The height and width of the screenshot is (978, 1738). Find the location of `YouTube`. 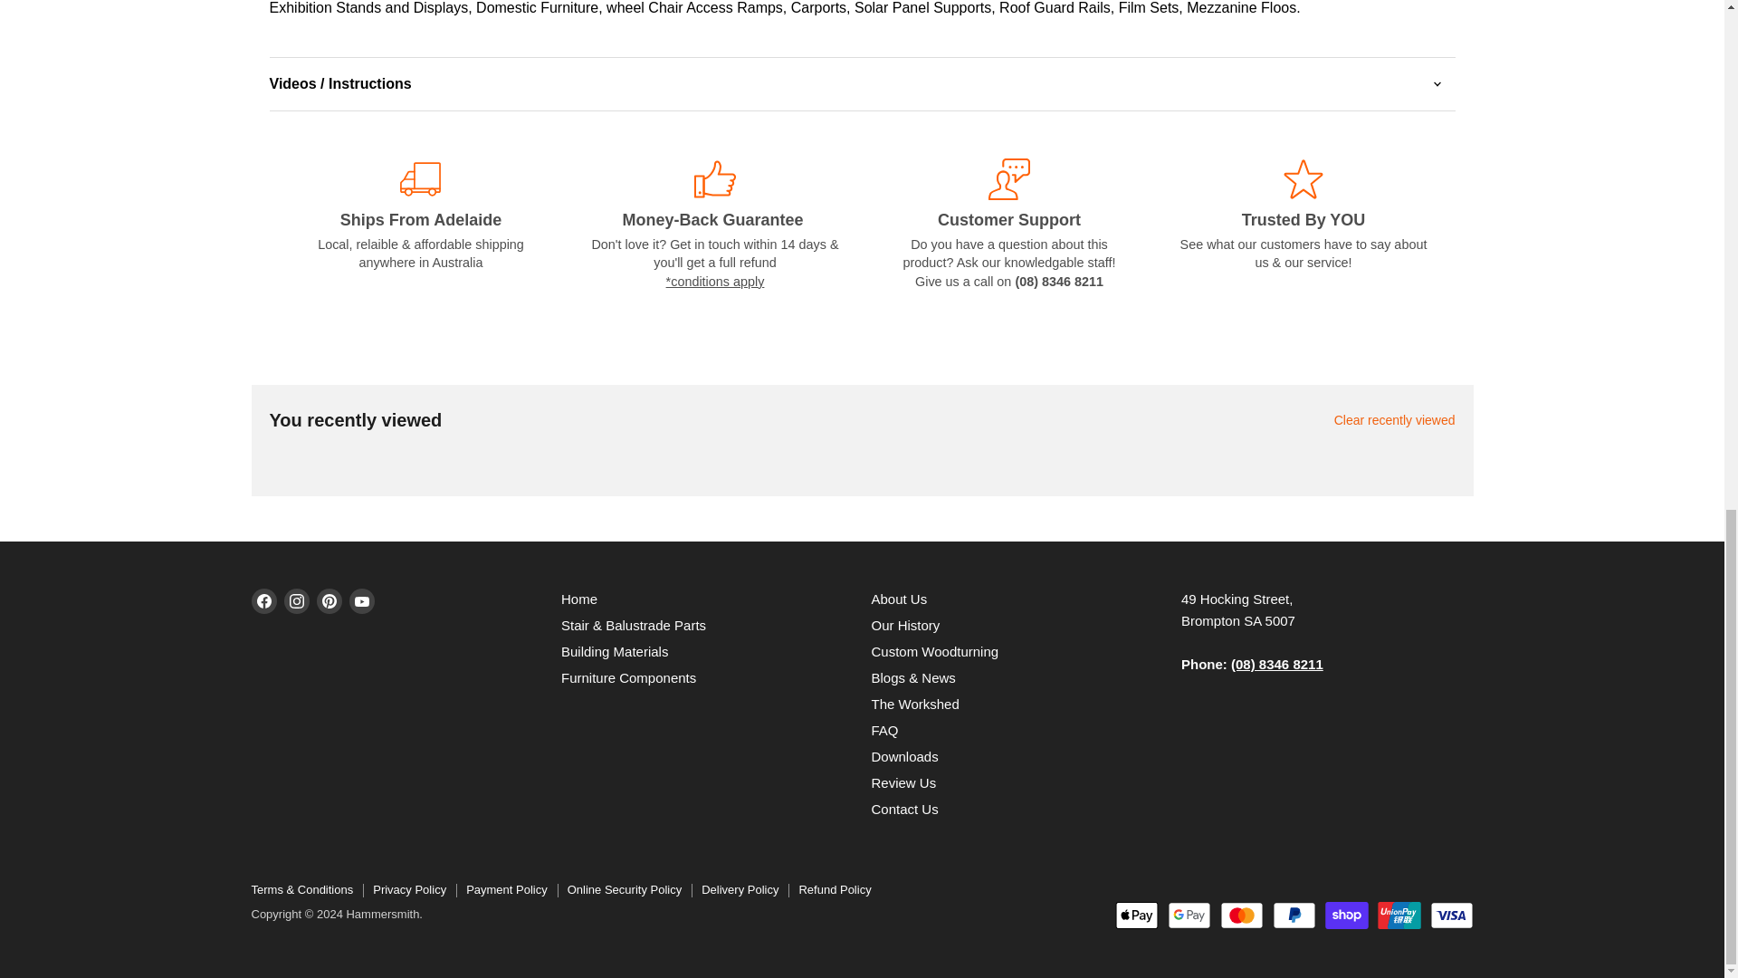

YouTube is located at coordinates (362, 601).